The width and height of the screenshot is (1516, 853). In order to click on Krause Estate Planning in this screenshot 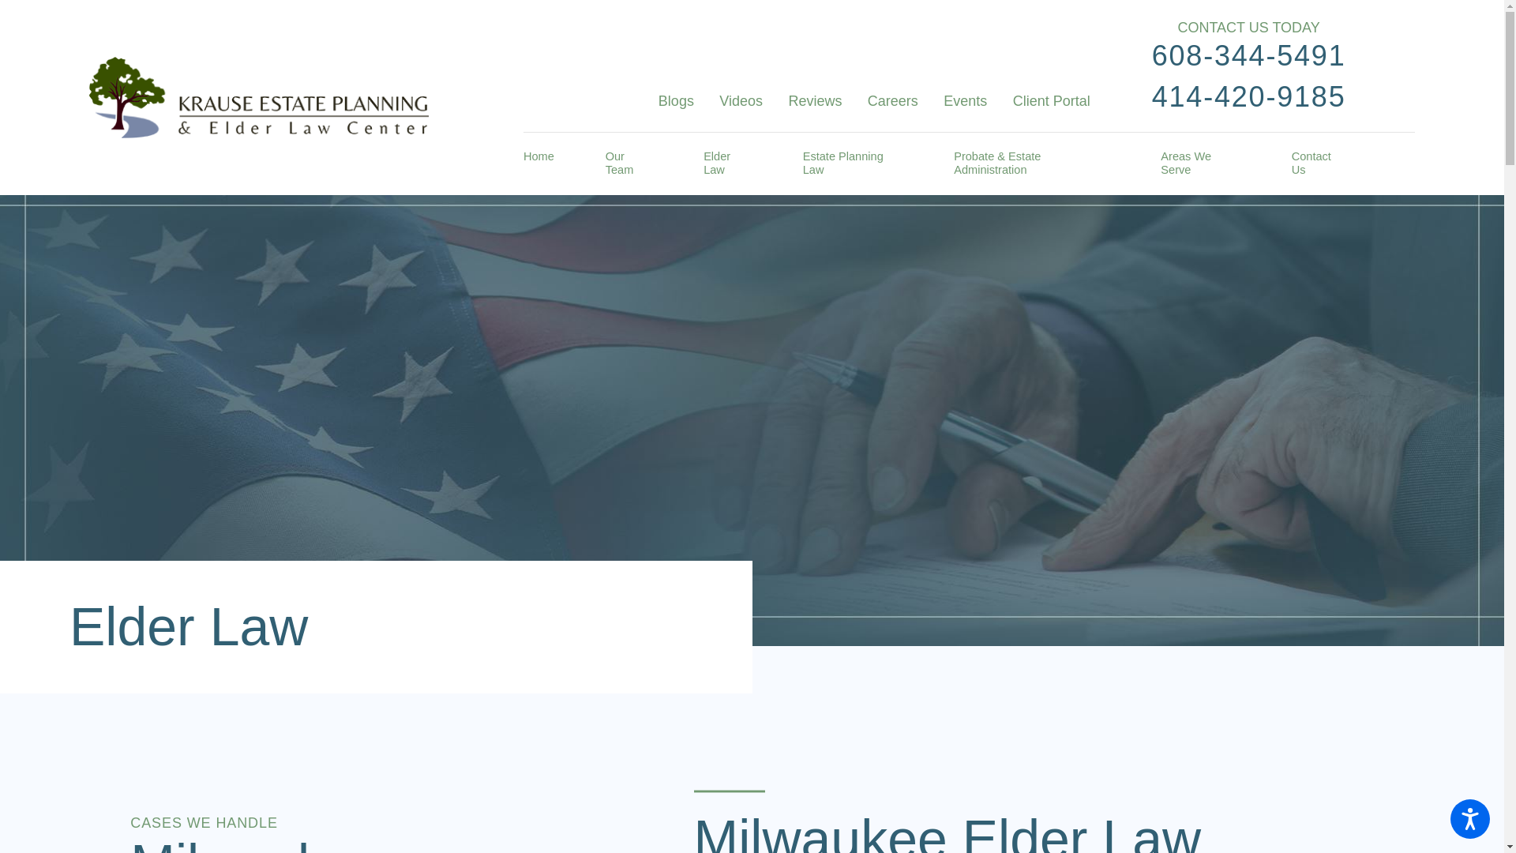, I will do `click(257, 96)`.